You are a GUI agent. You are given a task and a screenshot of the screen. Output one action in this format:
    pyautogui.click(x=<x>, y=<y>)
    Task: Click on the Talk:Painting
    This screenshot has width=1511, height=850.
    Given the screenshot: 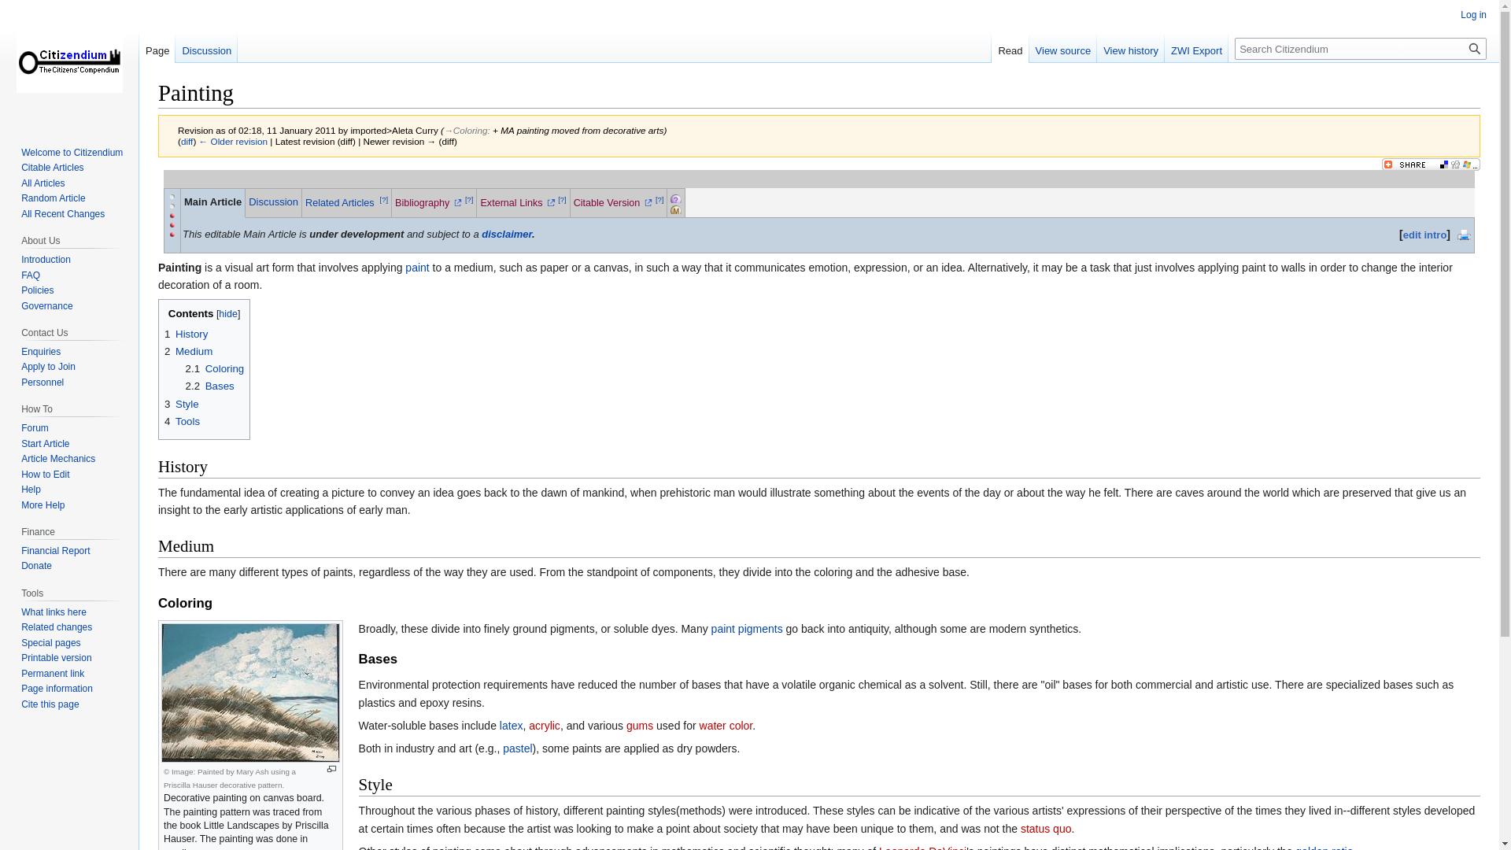 What is the action you would take?
    pyautogui.click(x=273, y=201)
    